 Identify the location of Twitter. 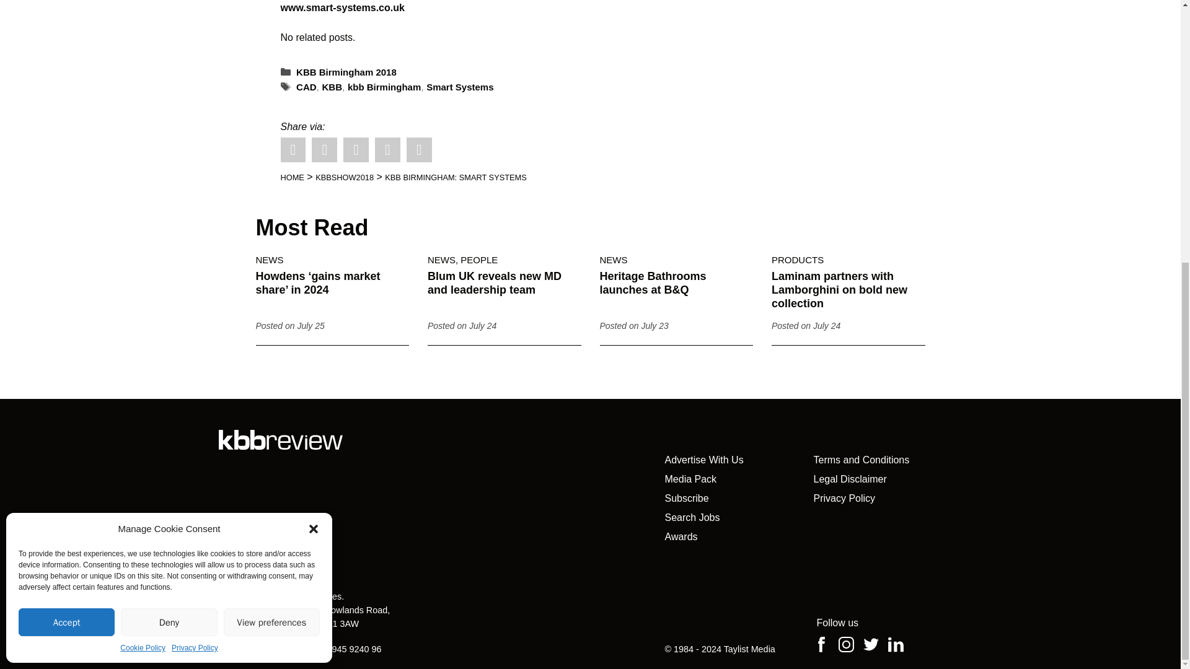
(293, 150).